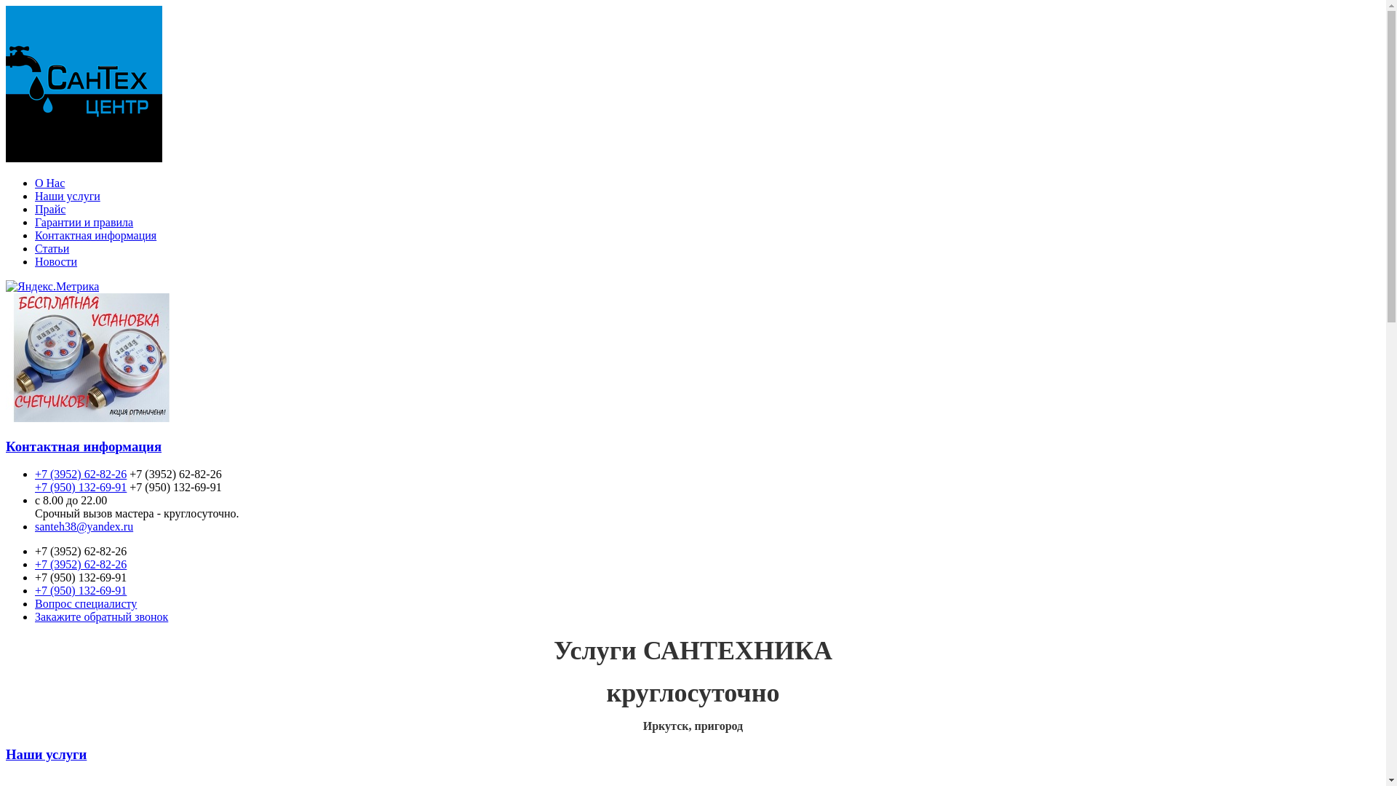  I want to click on +7 (3952) 62-82-26, so click(81, 475).